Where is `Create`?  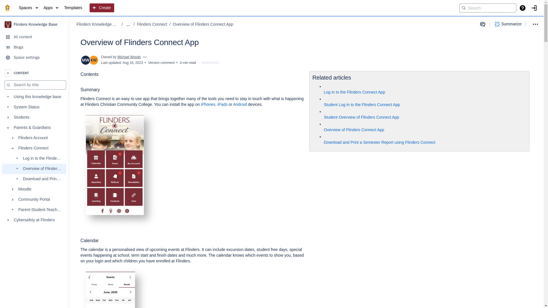 Create is located at coordinates (102, 8).